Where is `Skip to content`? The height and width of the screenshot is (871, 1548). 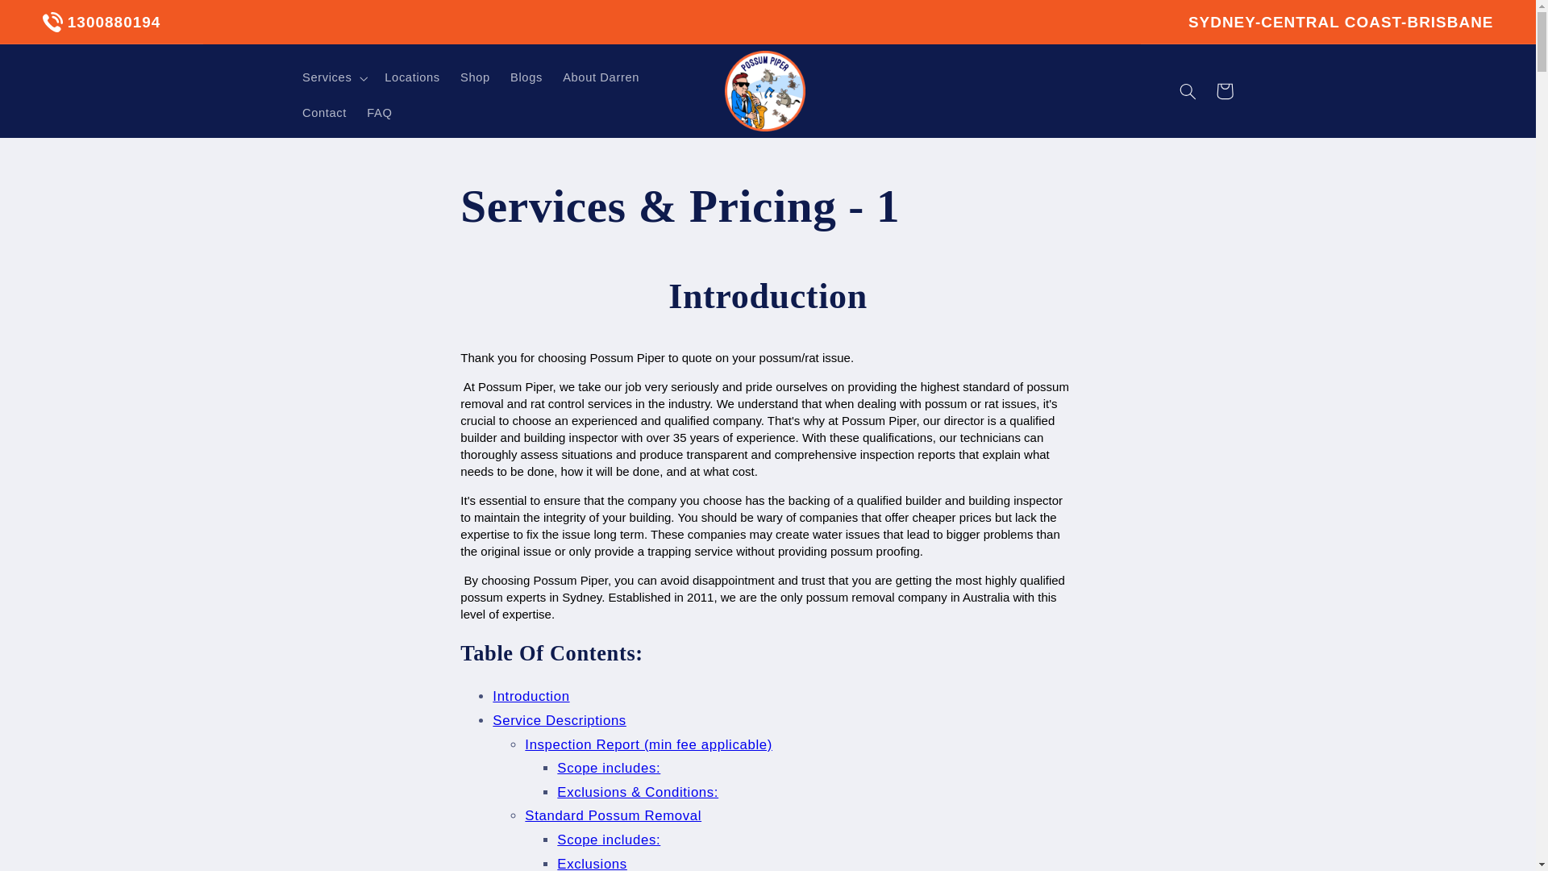 Skip to content is located at coordinates (51, 19).